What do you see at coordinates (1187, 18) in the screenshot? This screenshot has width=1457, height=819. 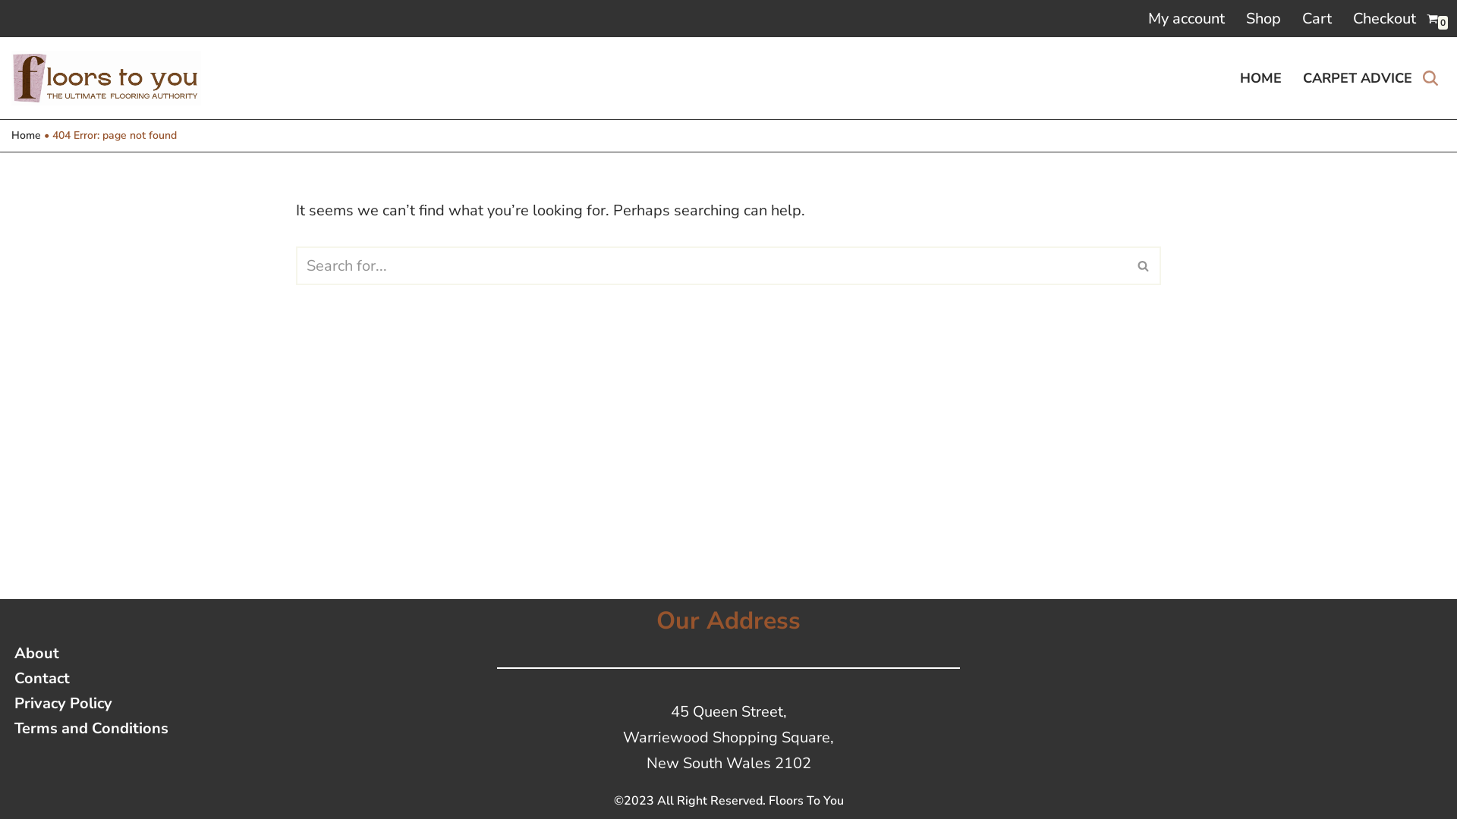 I see `My account` at bounding box center [1187, 18].